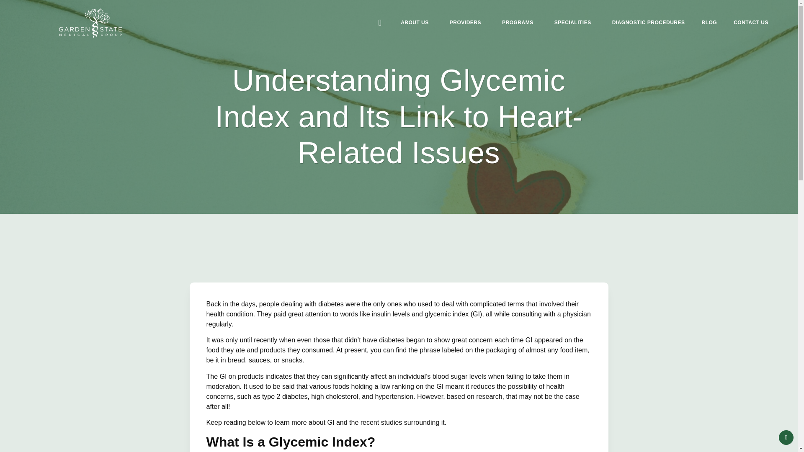 Image resolution: width=804 pixels, height=452 pixels. I want to click on CONTACT US, so click(750, 17).